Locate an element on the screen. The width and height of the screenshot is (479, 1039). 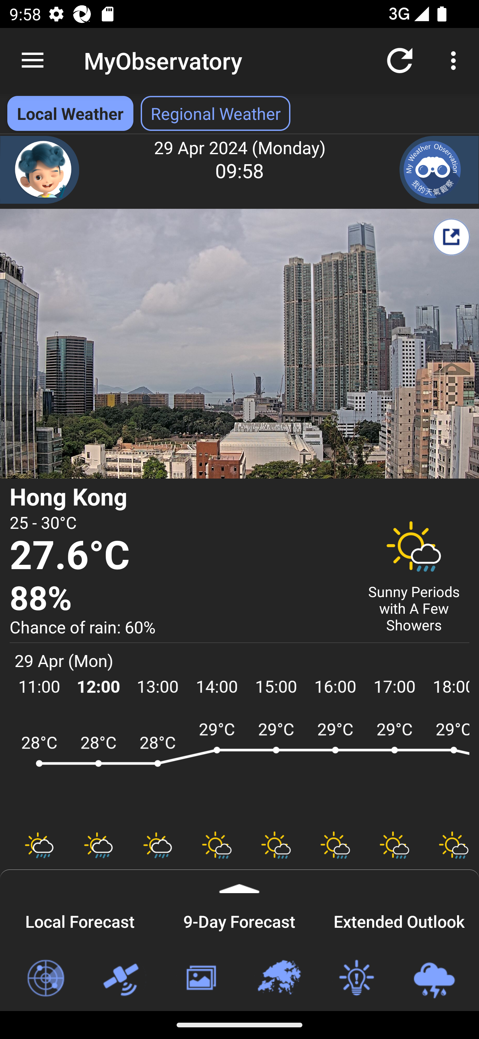
Extended Outlook is located at coordinates (399, 919).